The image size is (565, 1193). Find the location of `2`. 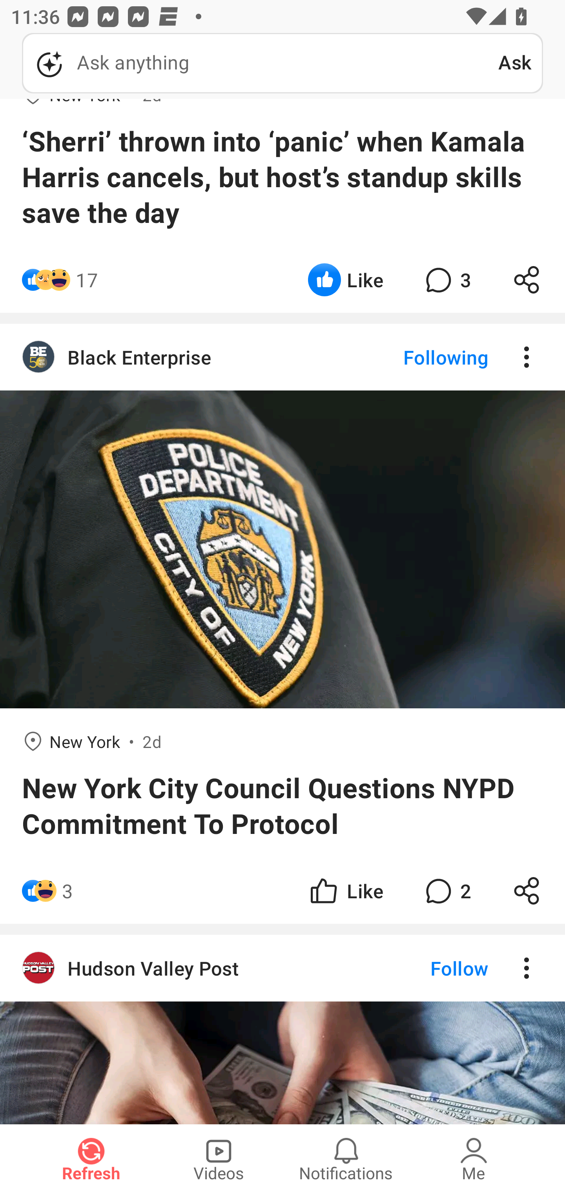

2 is located at coordinates (447, 890).